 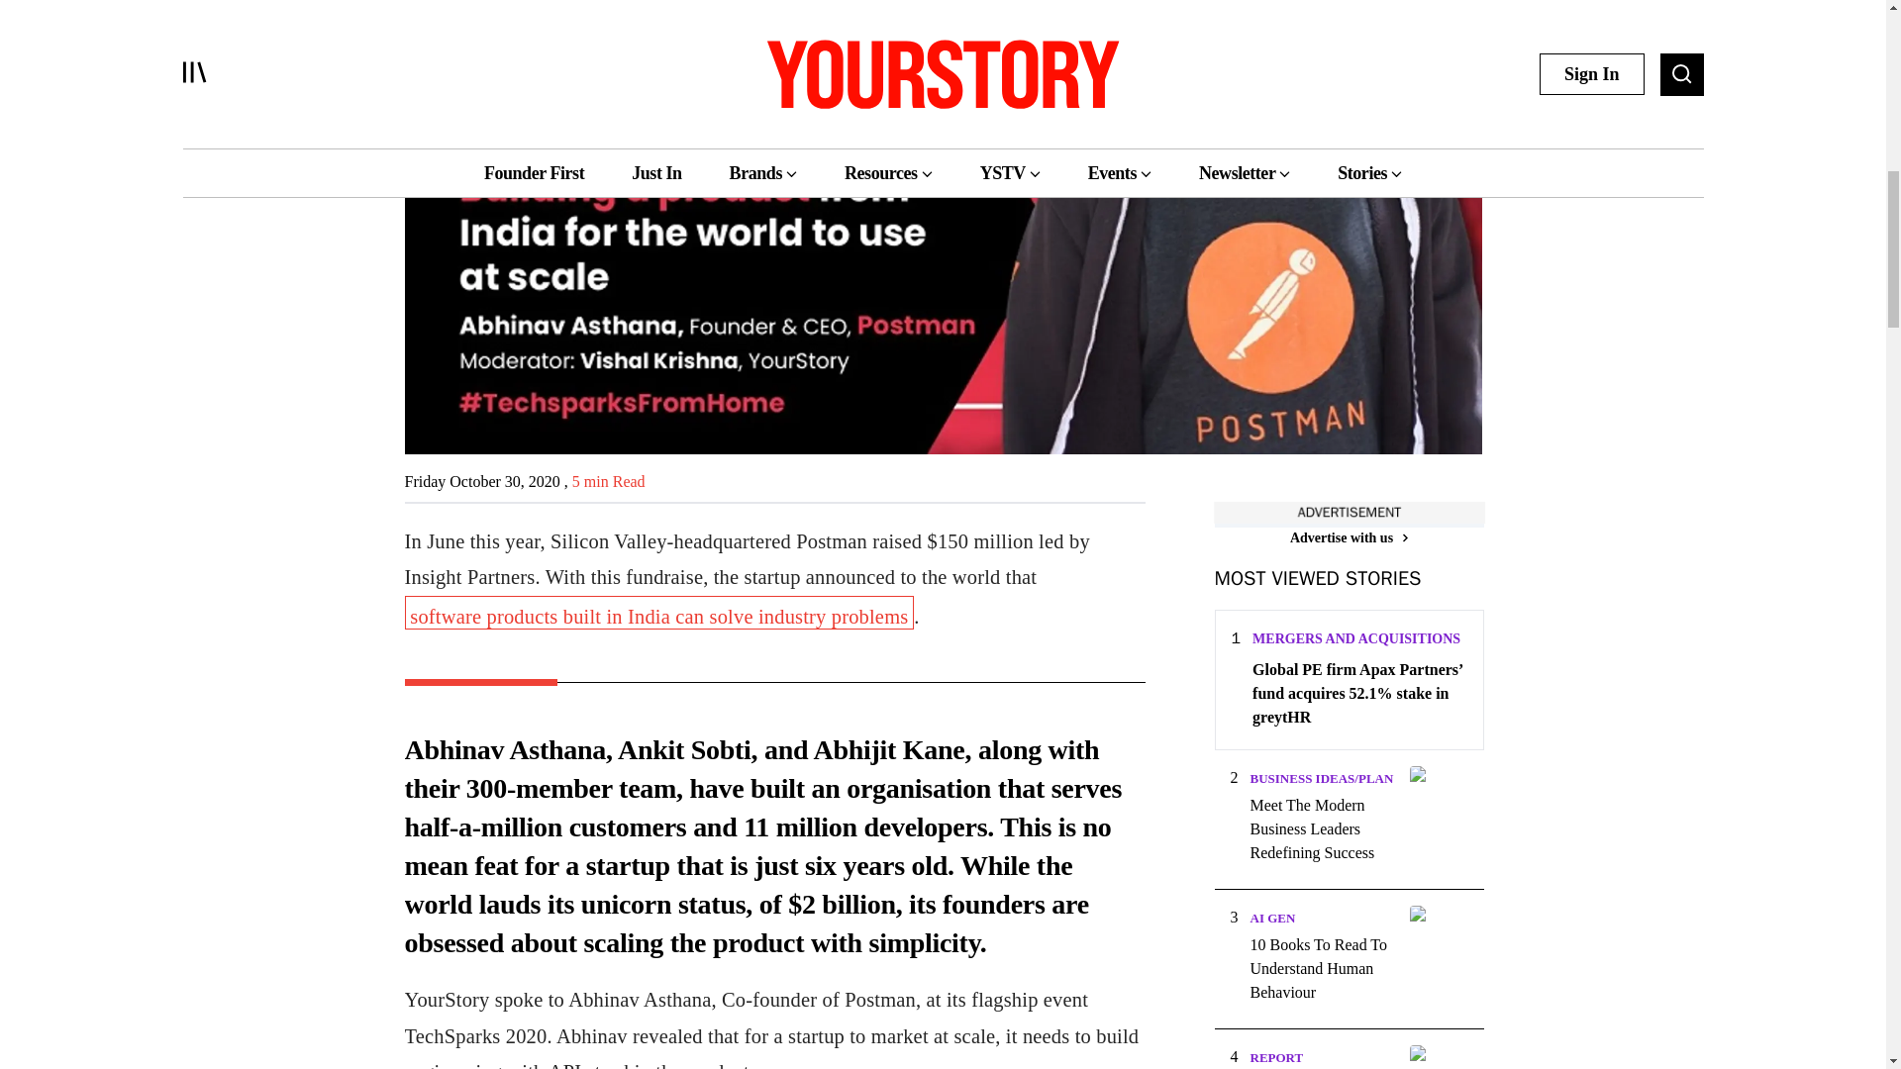 What do you see at coordinates (1275, 1057) in the screenshot?
I see `REPORT` at bounding box center [1275, 1057].